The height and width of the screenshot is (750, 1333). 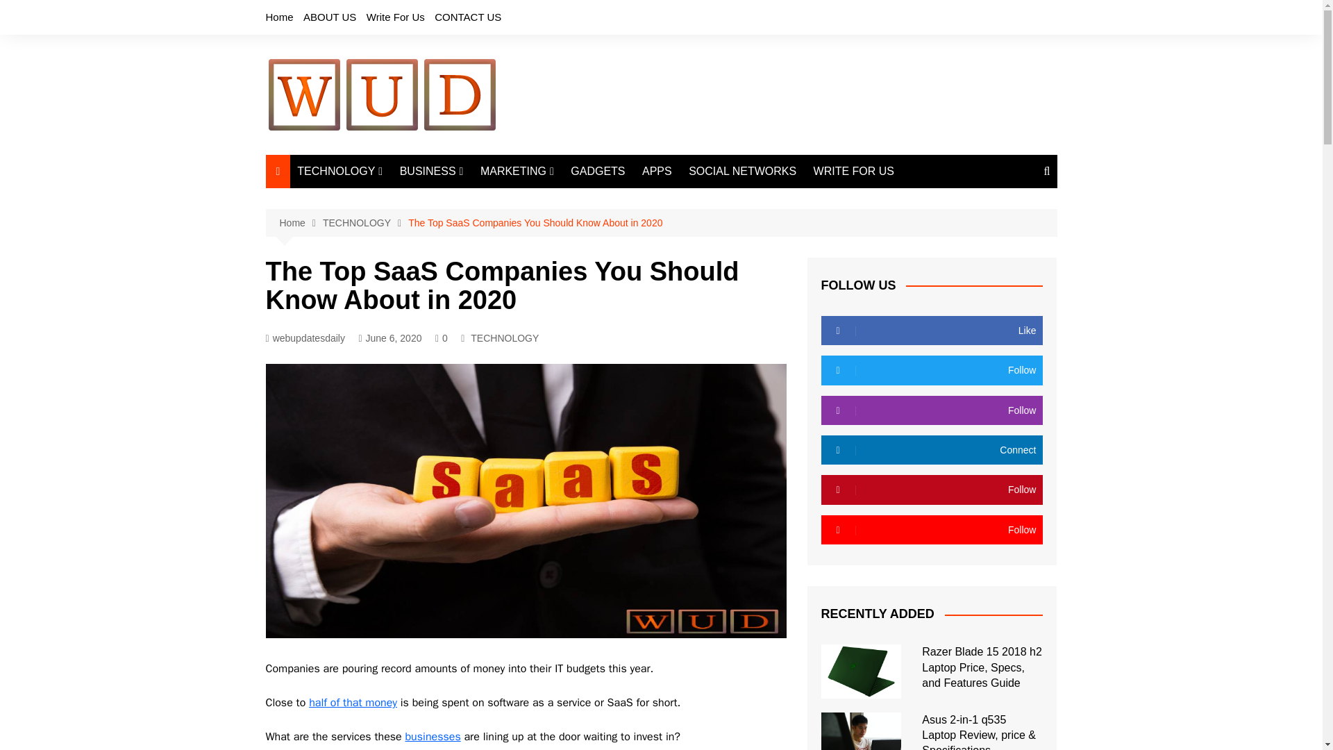 What do you see at coordinates (517, 171) in the screenshot?
I see `MARKETING` at bounding box center [517, 171].